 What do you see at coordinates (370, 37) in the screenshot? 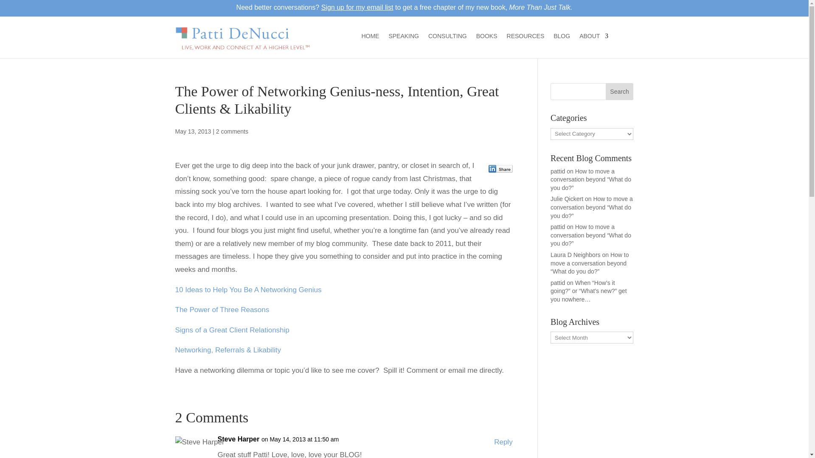
I see `HOME` at bounding box center [370, 37].